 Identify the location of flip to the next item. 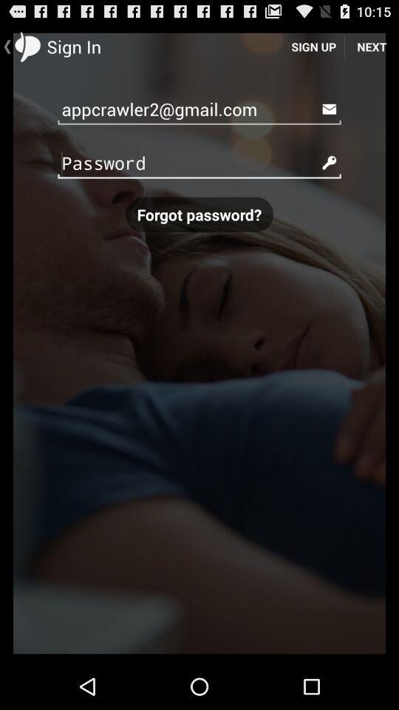
(372, 46).